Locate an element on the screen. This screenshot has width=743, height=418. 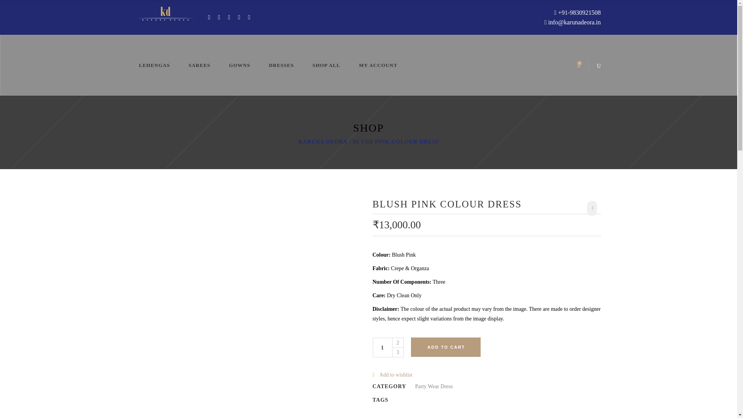
1 is located at coordinates (382, 348).